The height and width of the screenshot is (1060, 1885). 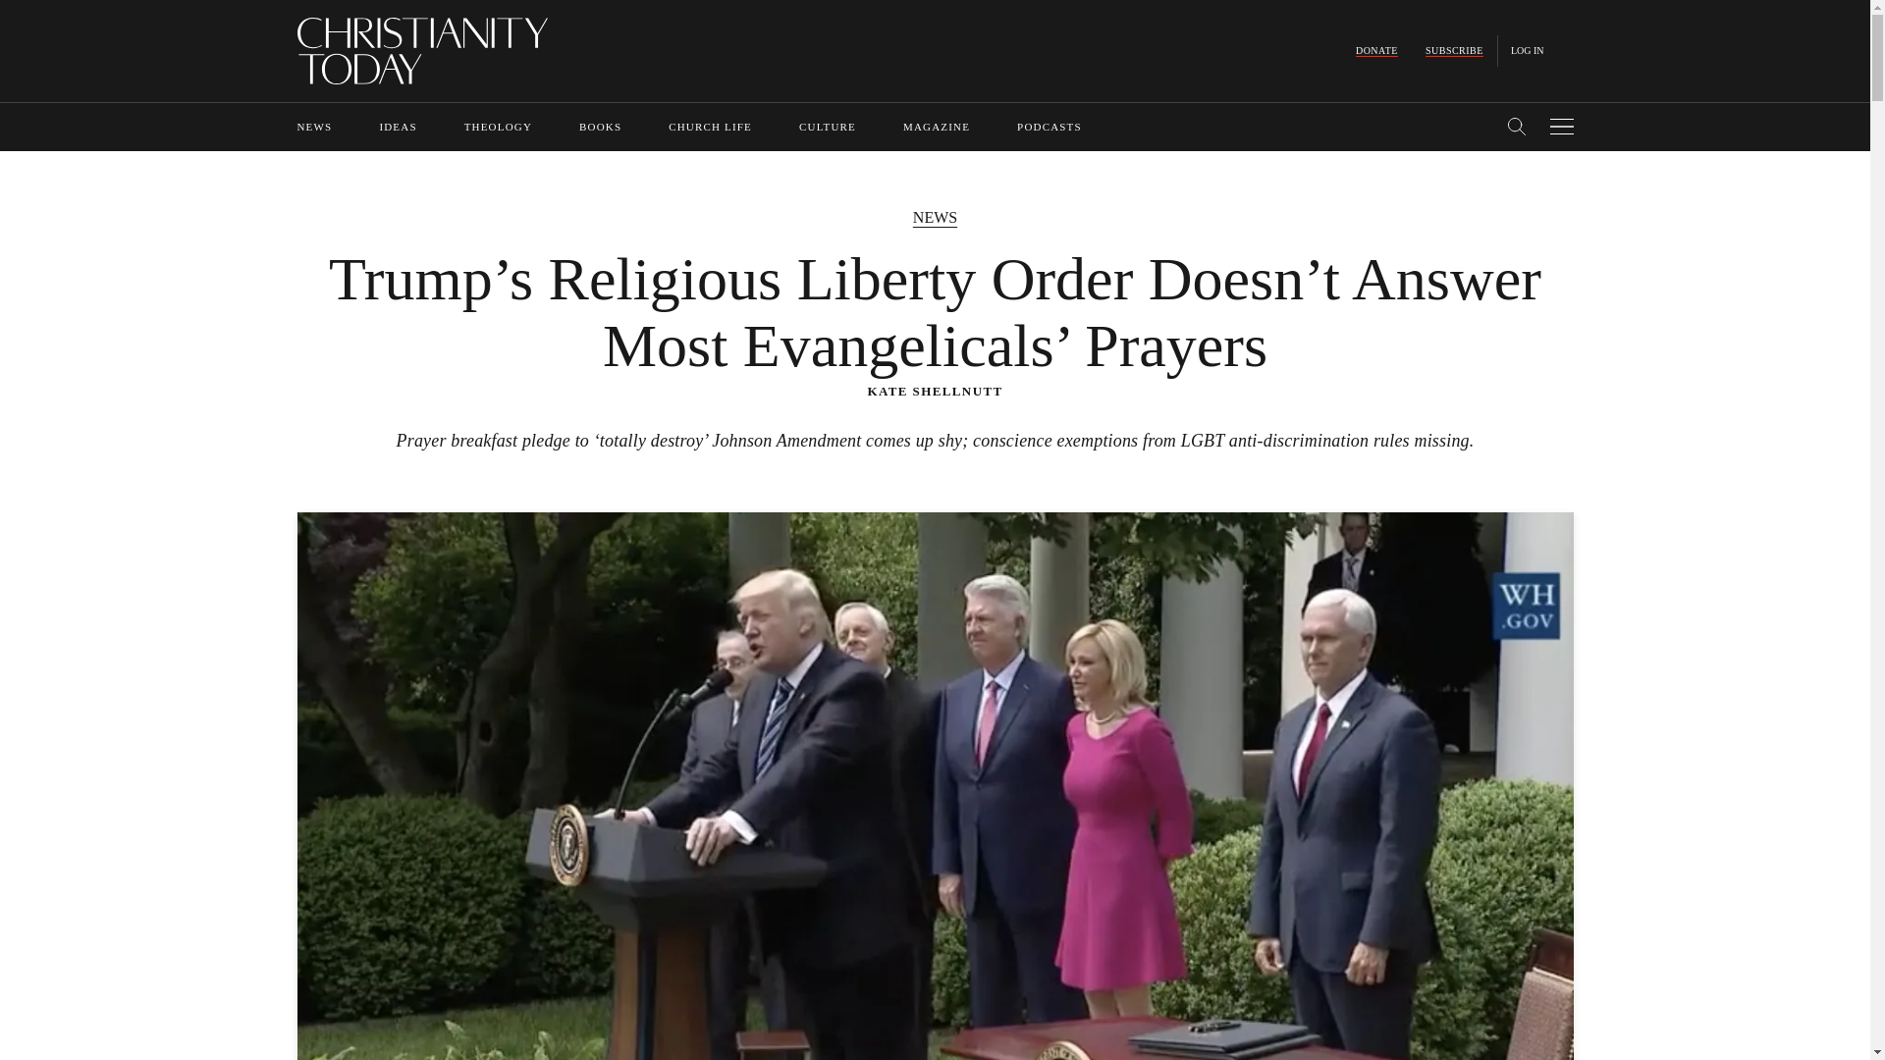 I want to click on THEOLOGY, so click(x=497, y=127).